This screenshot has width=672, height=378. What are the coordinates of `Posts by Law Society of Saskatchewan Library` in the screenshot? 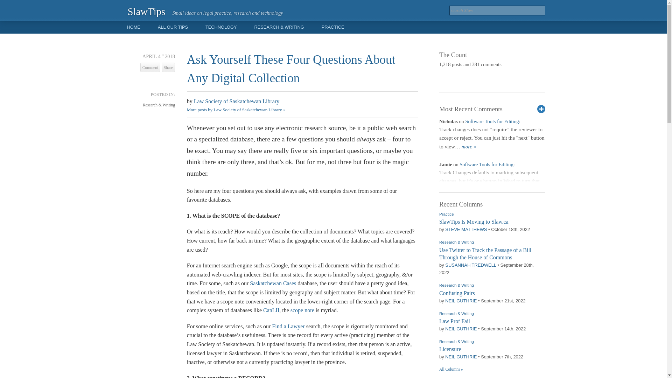 It's located at (237, 101).